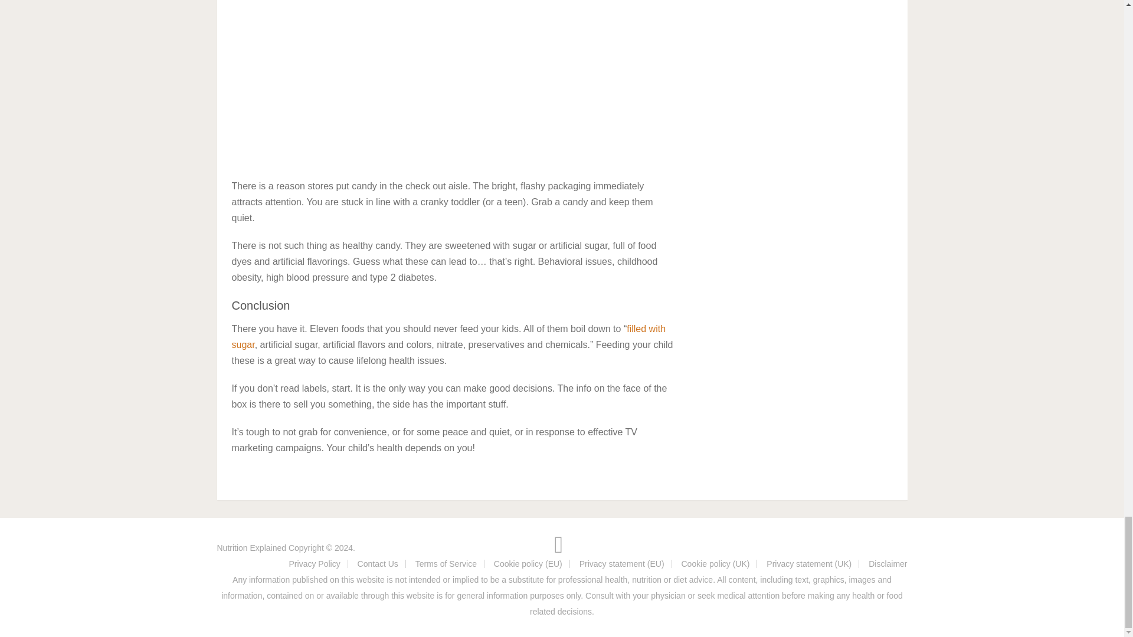 This screenshot has width=1133, height=637. Describe the element at coordinates (315, 564) in the screenshot. I see `Privacy Policy` at that location.